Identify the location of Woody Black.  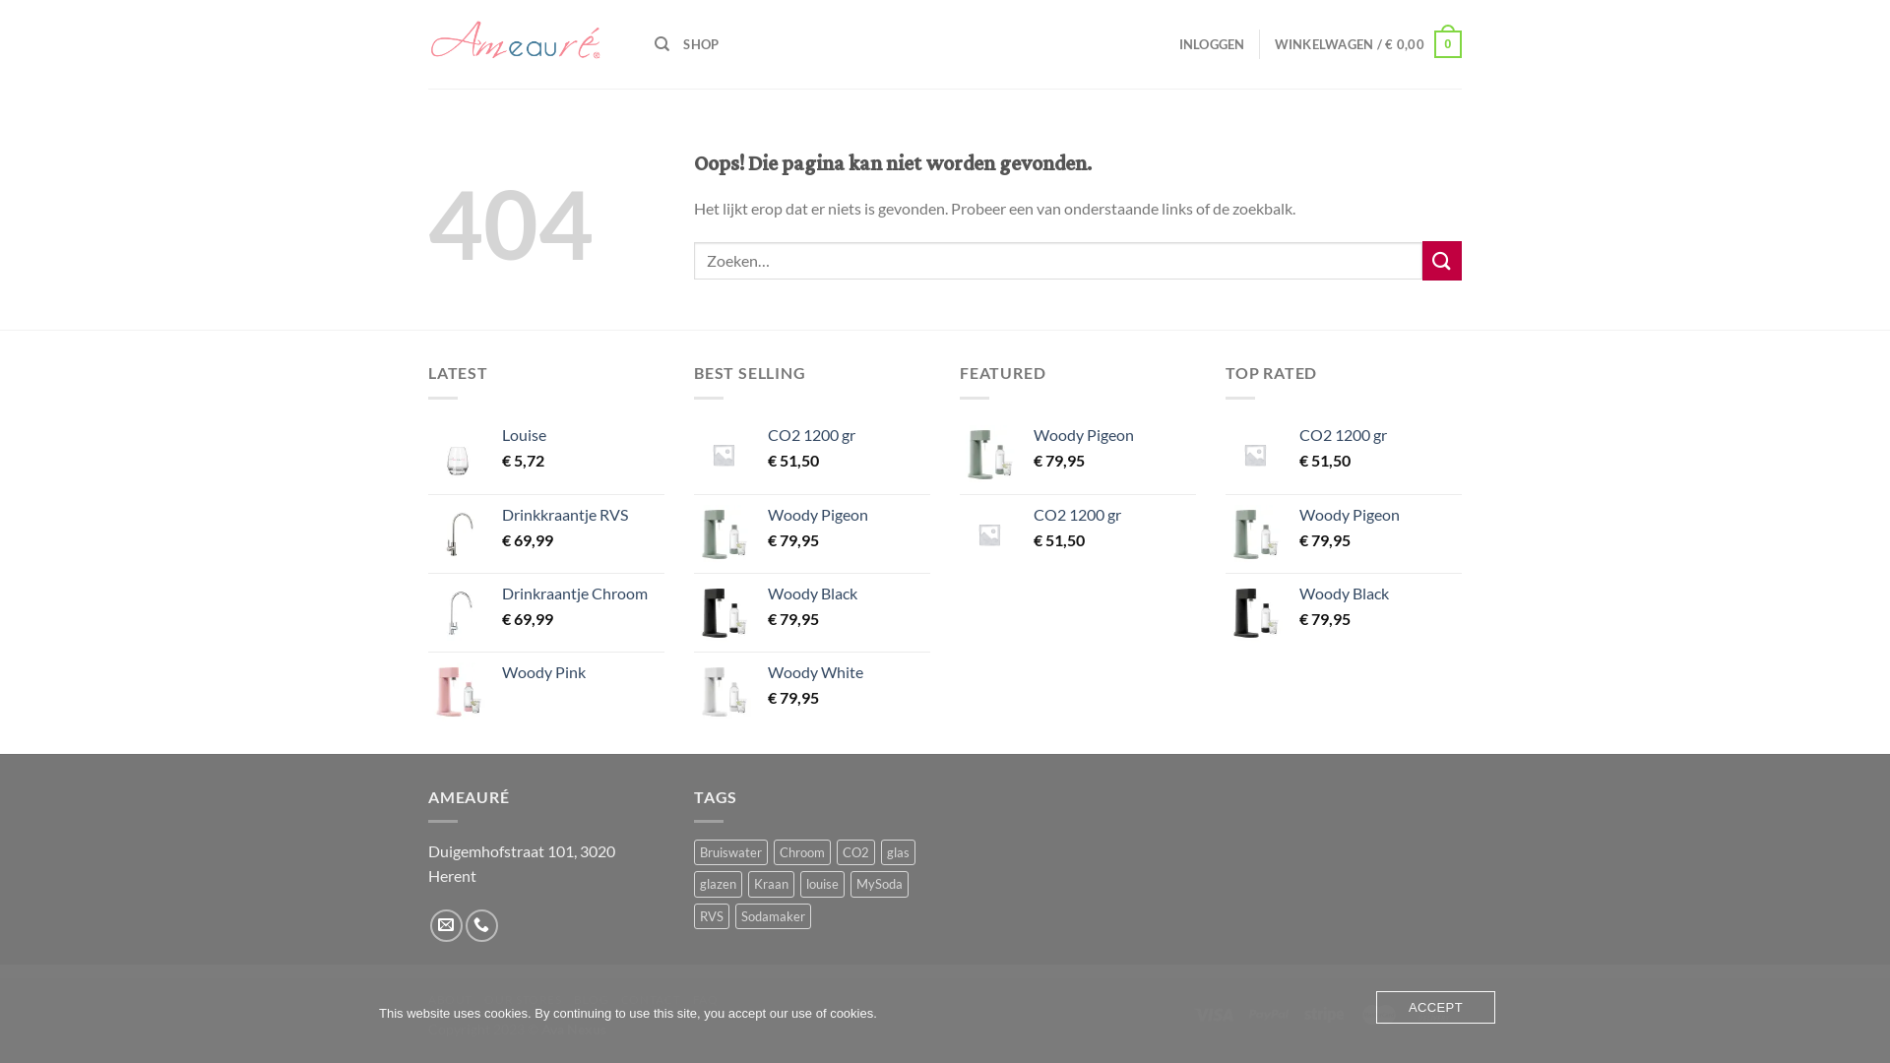
(1380, 594).